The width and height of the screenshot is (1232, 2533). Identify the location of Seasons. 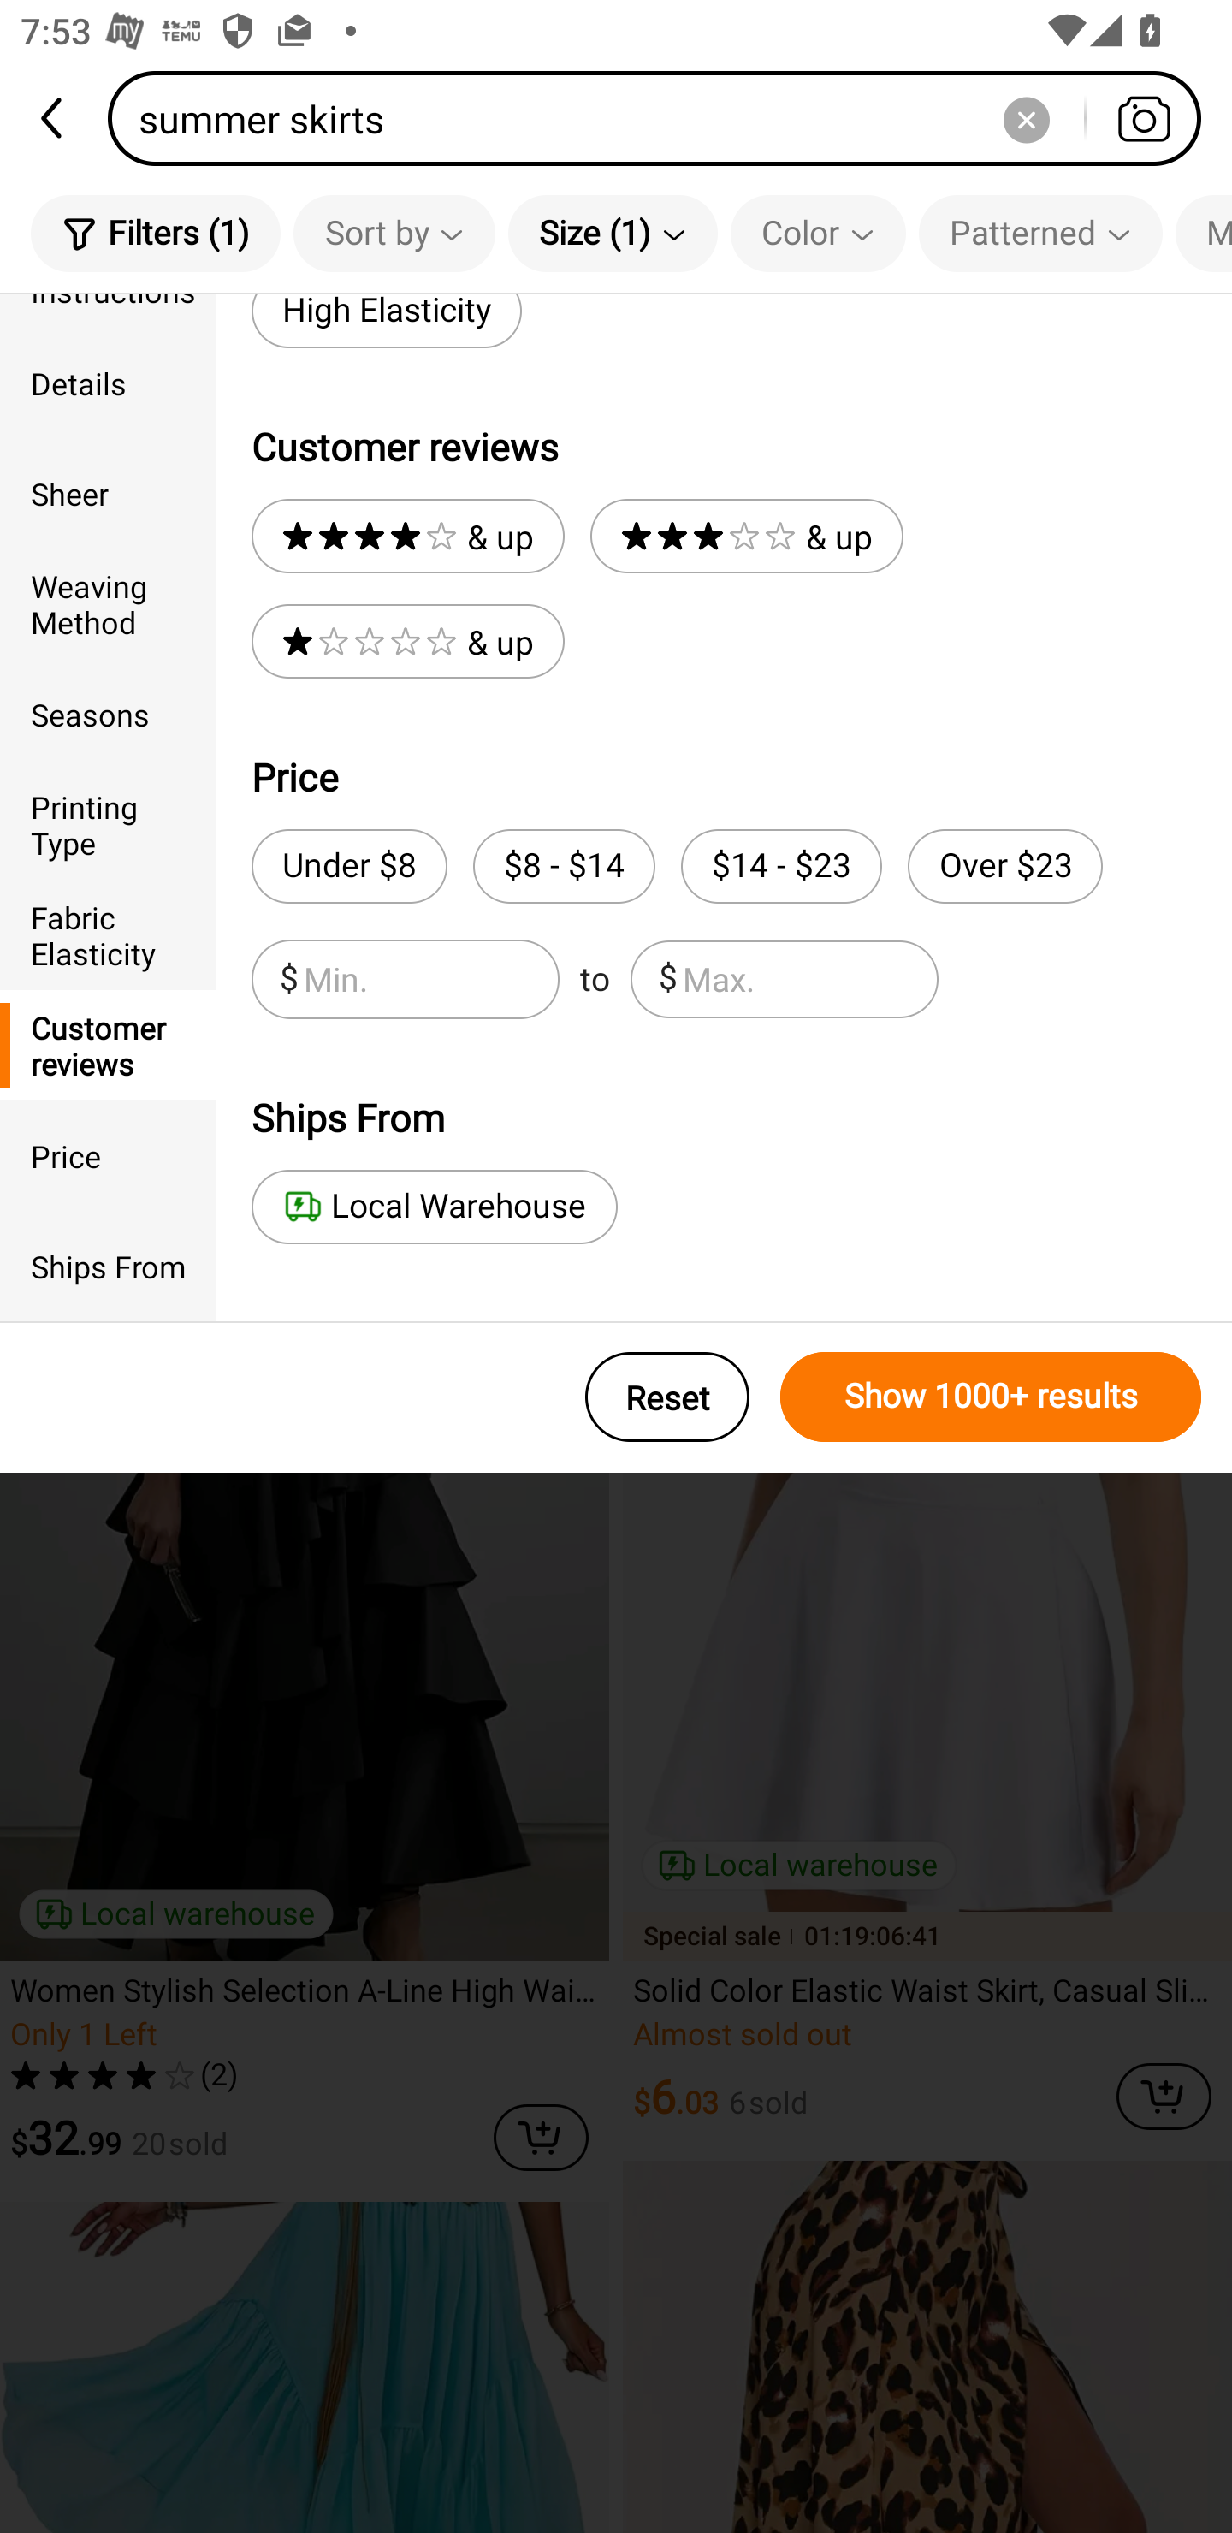
(108, 714).